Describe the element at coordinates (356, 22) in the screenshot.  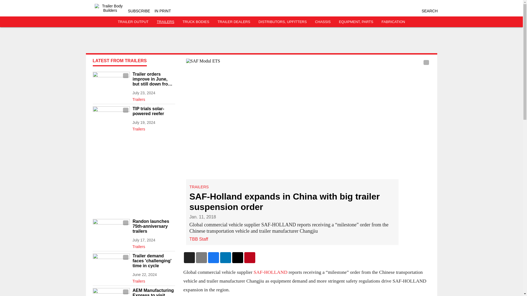
I see `EQUIPMENT, PARTS` at that location.